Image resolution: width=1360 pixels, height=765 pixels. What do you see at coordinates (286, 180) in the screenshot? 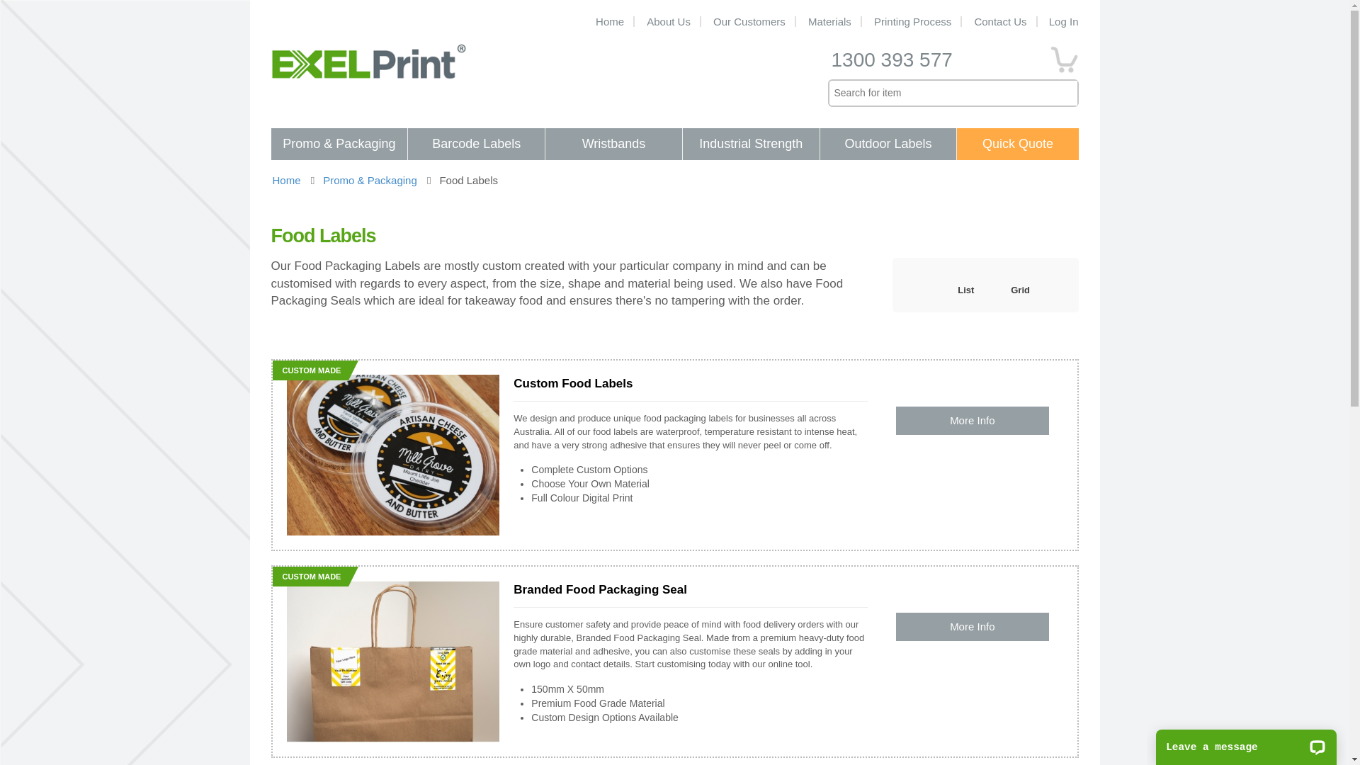
I see `Home` at bounding box center [286, 180].